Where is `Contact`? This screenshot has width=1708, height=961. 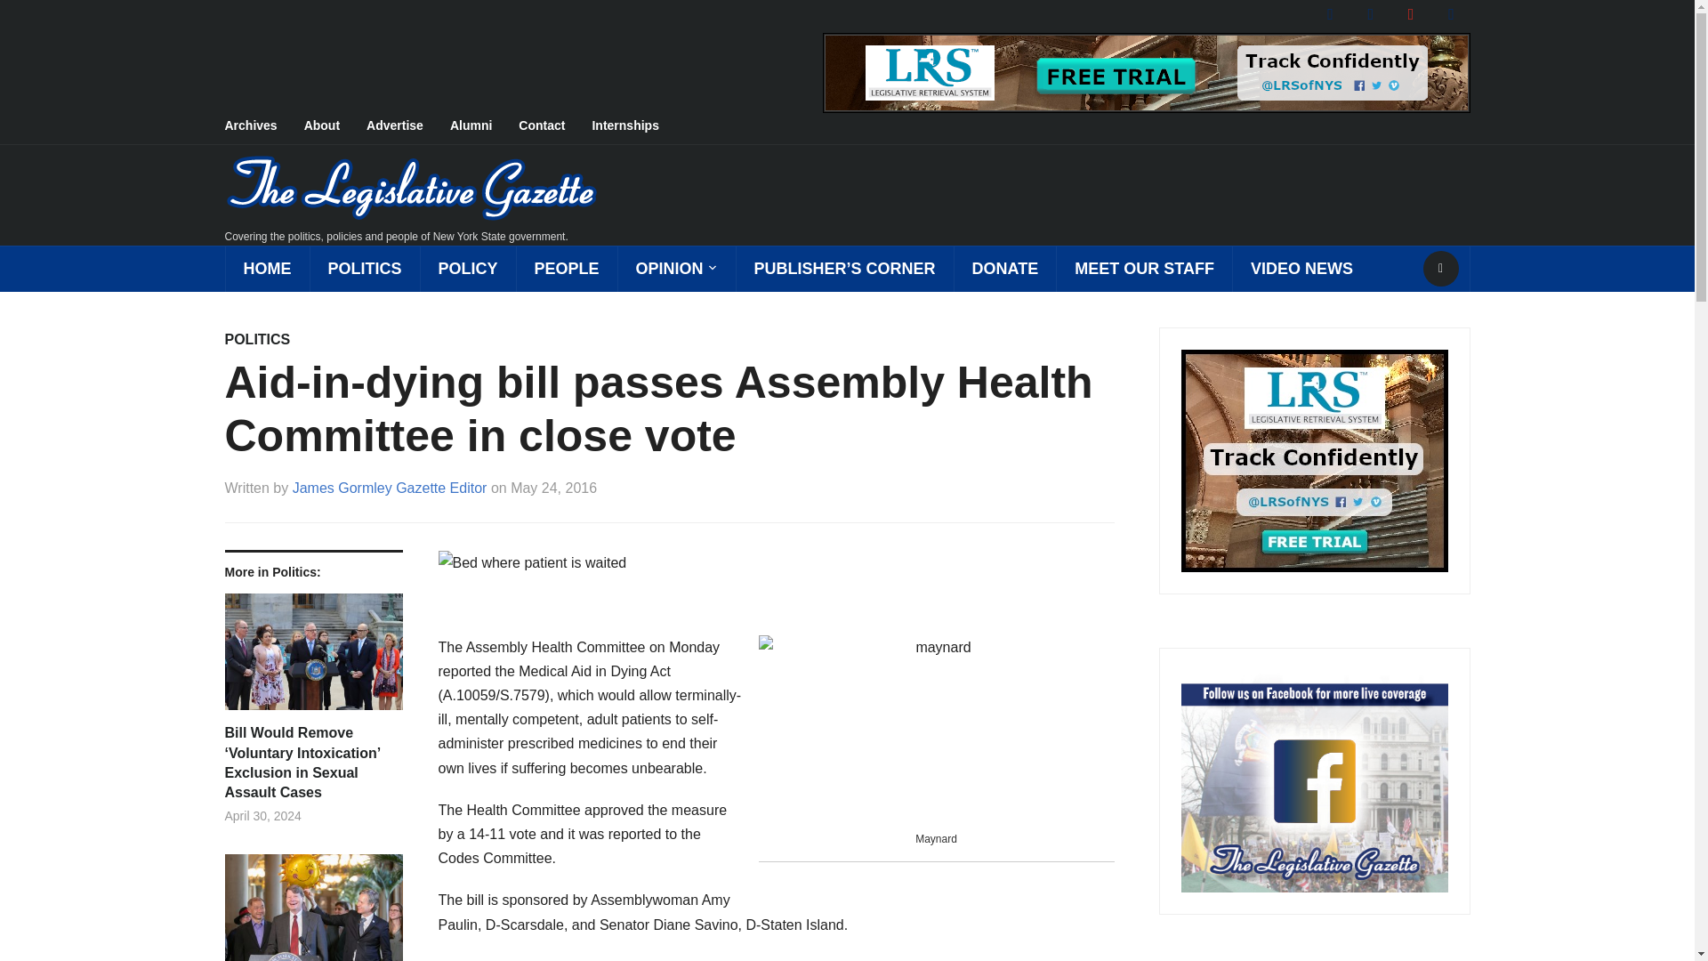 Contact is located at coordinates (555, 126).